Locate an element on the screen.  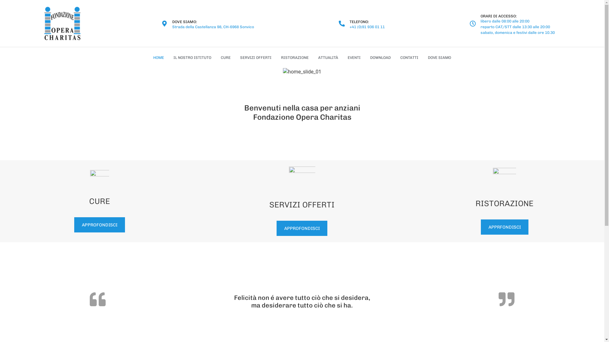
EVENTI is located at coordinates (354, 58).